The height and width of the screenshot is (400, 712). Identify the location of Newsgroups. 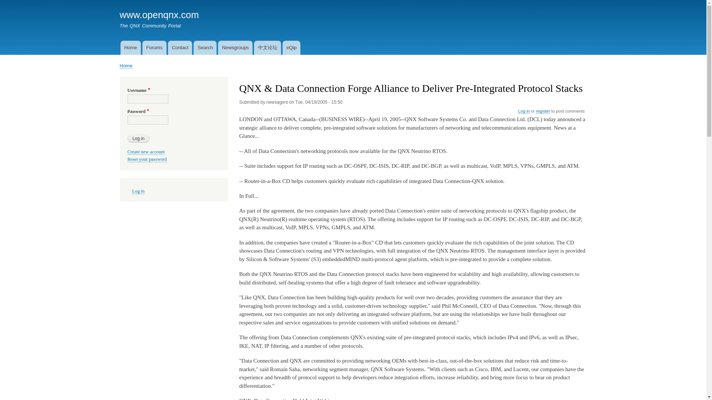
(235, 47).